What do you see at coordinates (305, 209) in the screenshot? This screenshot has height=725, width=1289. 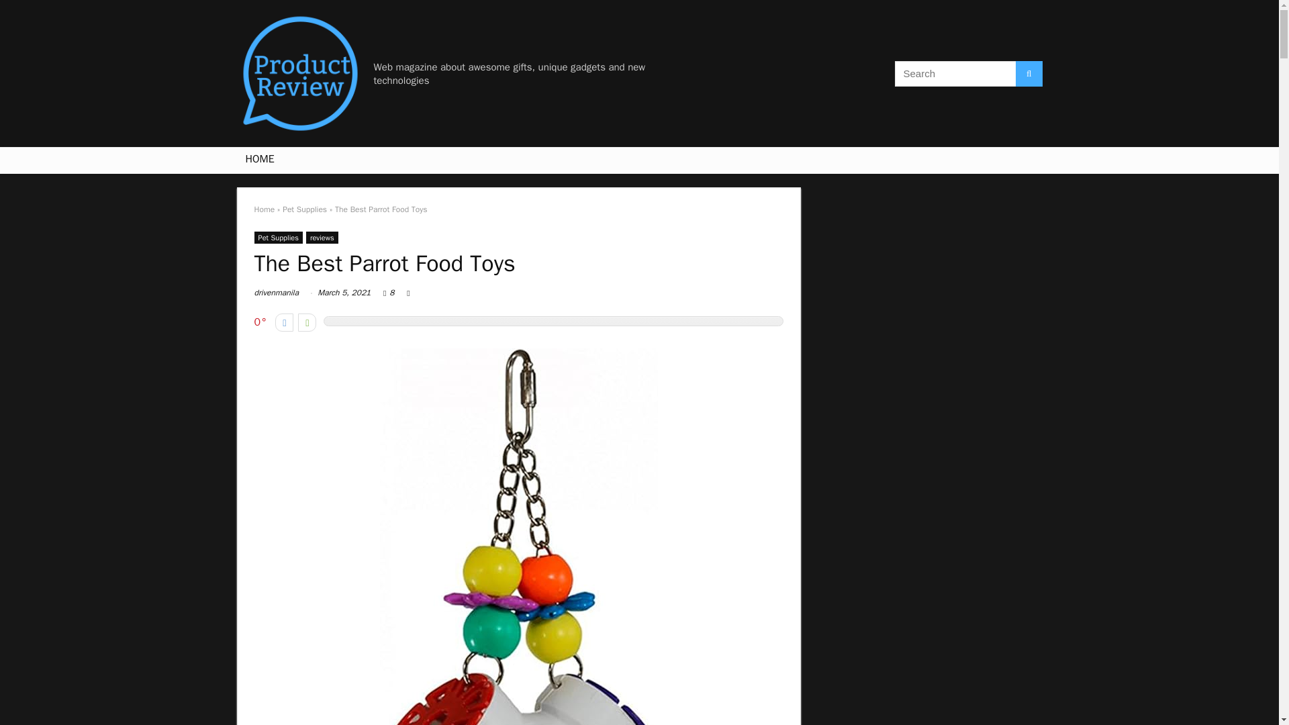 I see `Pet Supplies` at bounding box center [305, 209].